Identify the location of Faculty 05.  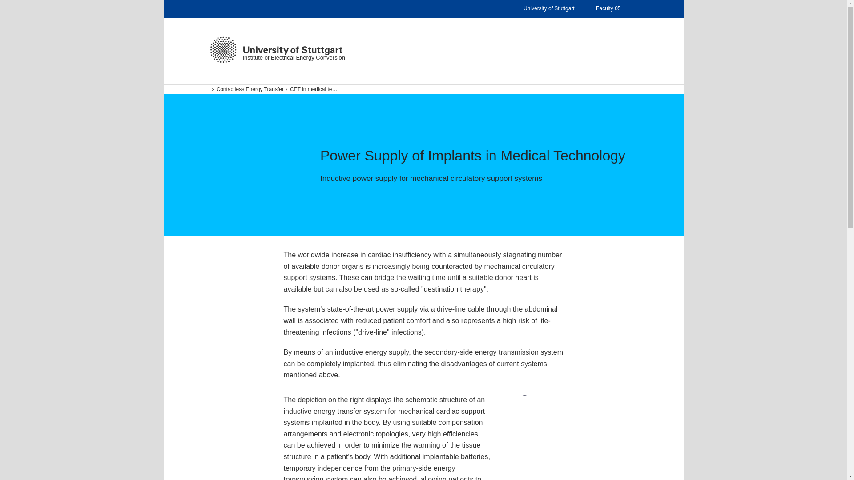
(246, 89).